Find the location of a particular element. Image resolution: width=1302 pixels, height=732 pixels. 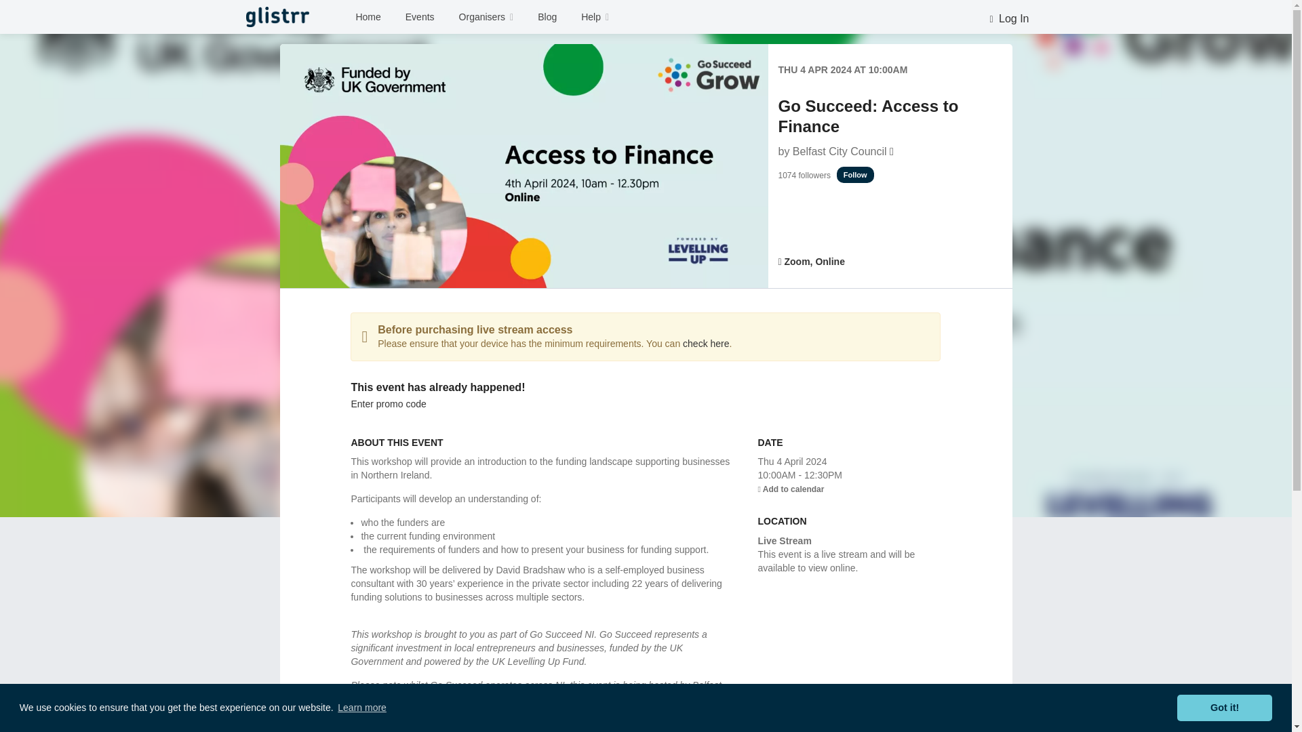

Zoom, Online is located at coordinates (812, 262).